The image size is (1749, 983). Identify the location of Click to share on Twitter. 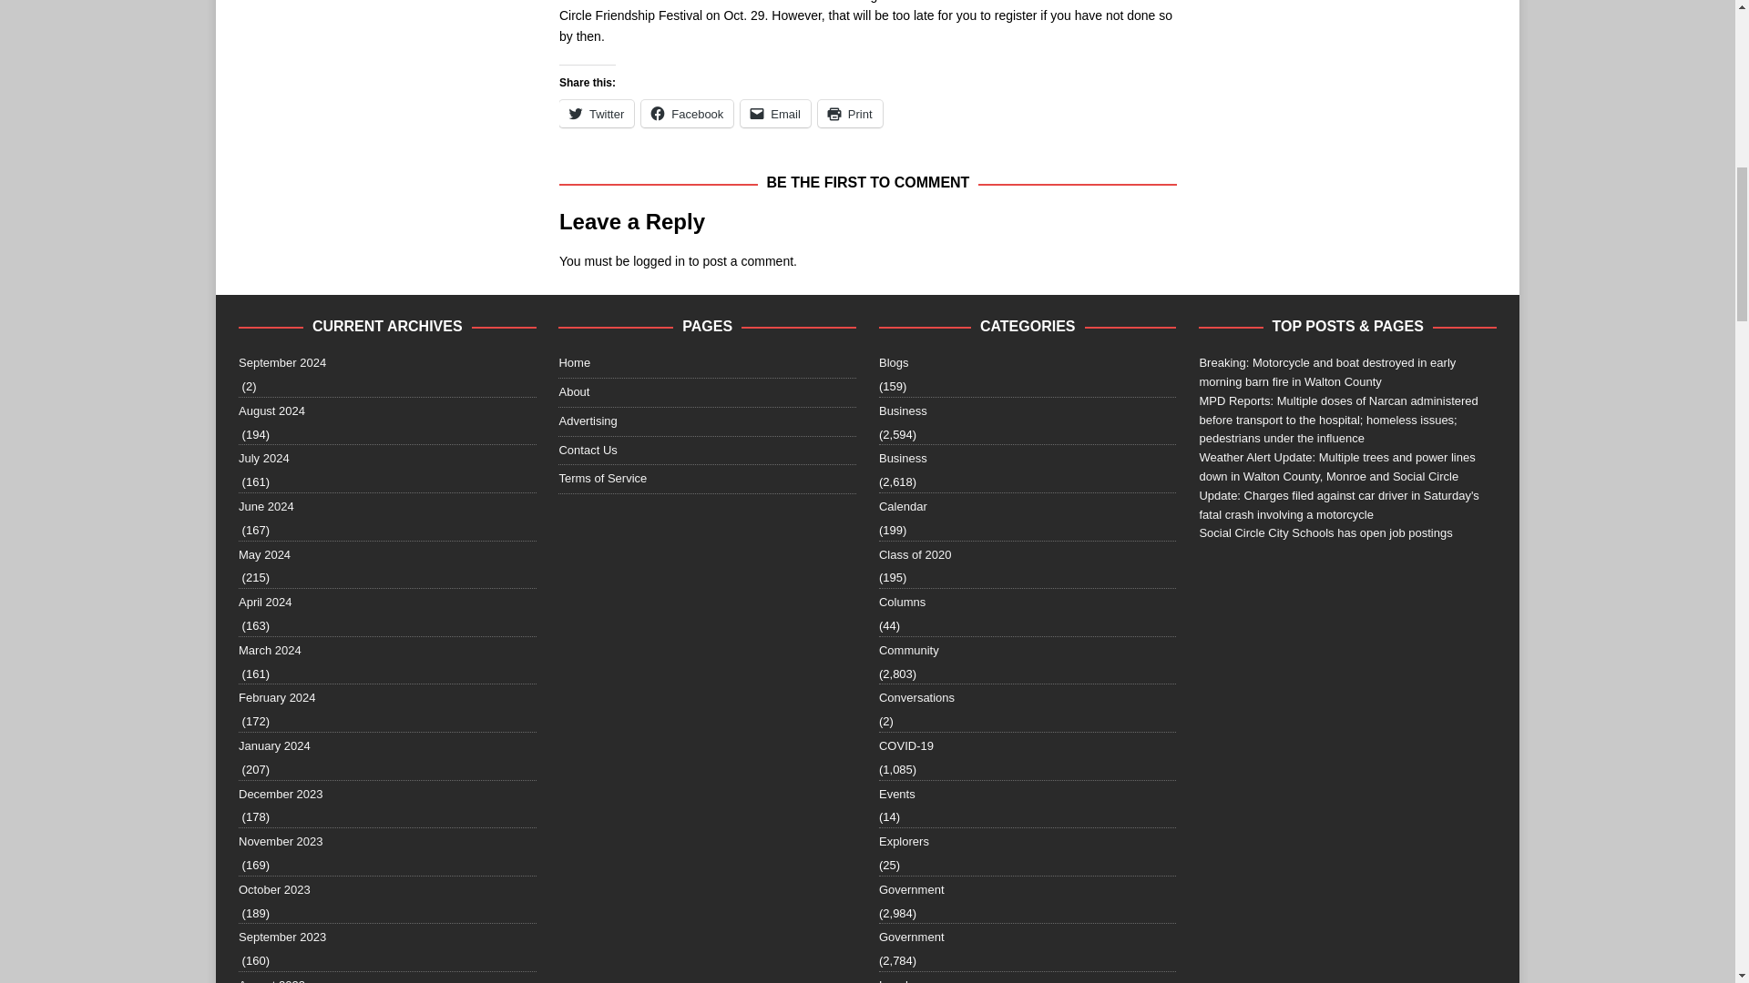
(596, 114).